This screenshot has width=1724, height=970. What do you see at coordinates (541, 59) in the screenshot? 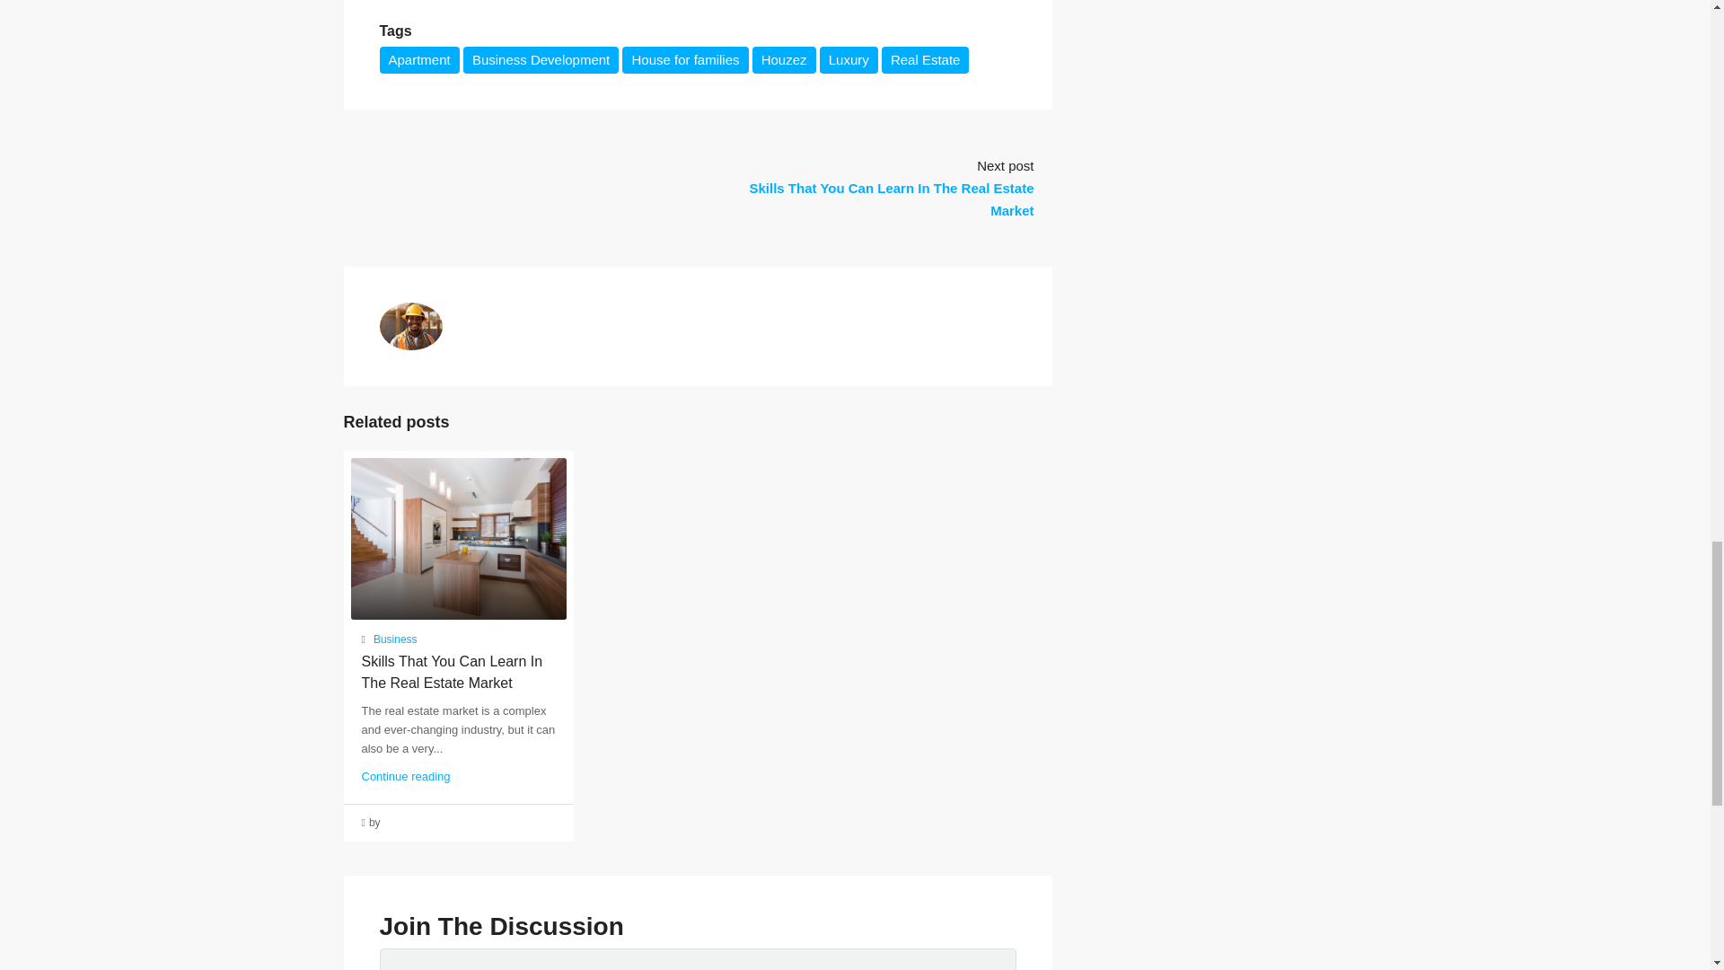
I see `Business Development` at bounding box center [541, 59].